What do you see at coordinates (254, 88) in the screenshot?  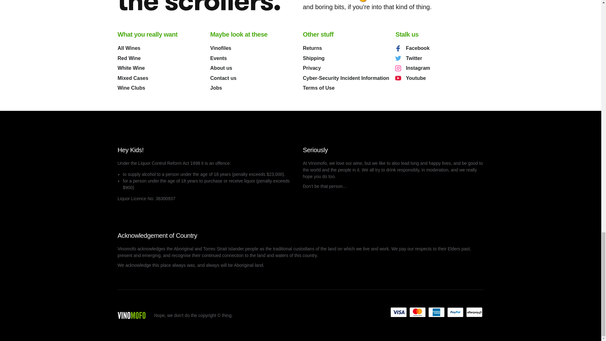 I see `Jobs` at bounding box center [254, 88].